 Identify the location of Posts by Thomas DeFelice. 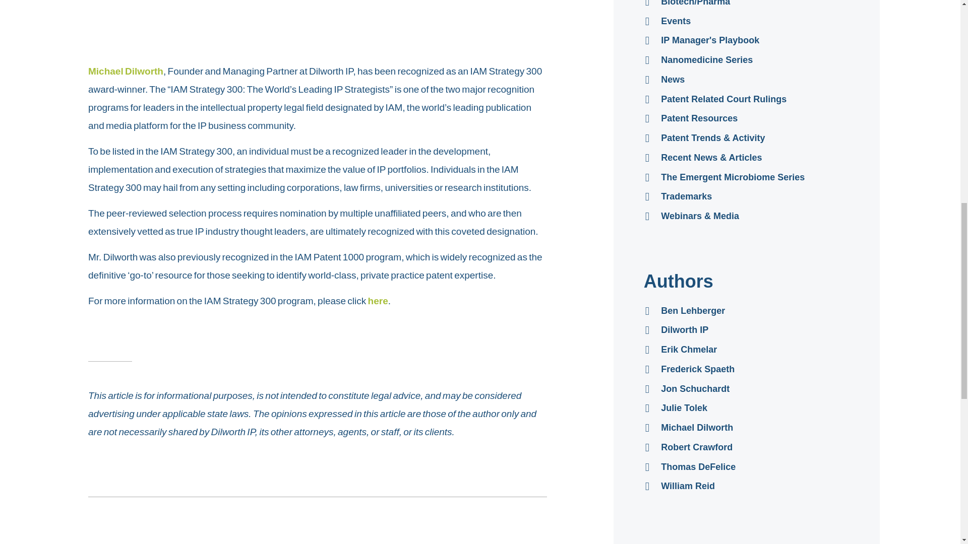
(746, 468).